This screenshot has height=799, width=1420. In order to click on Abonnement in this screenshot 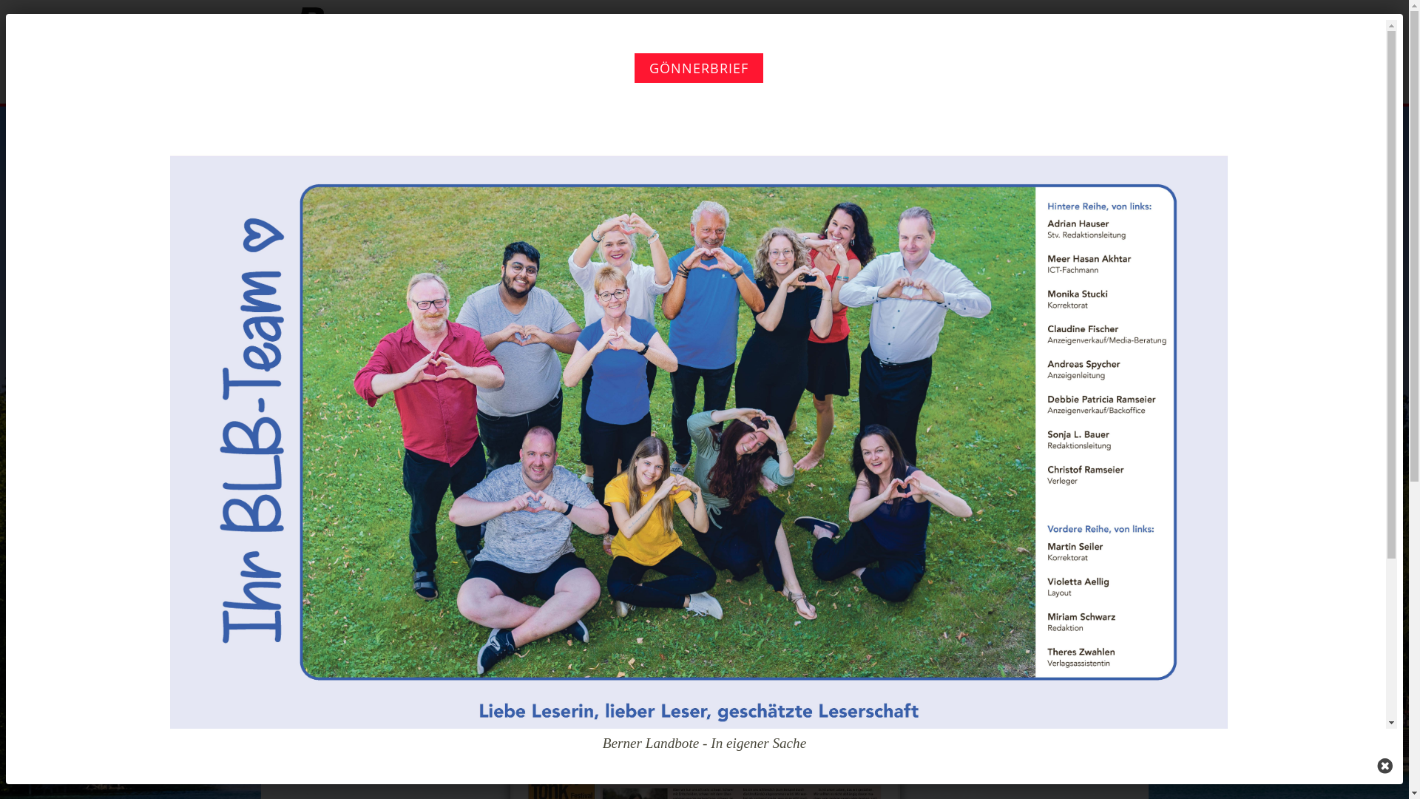, I will do `click(958, 50)`.